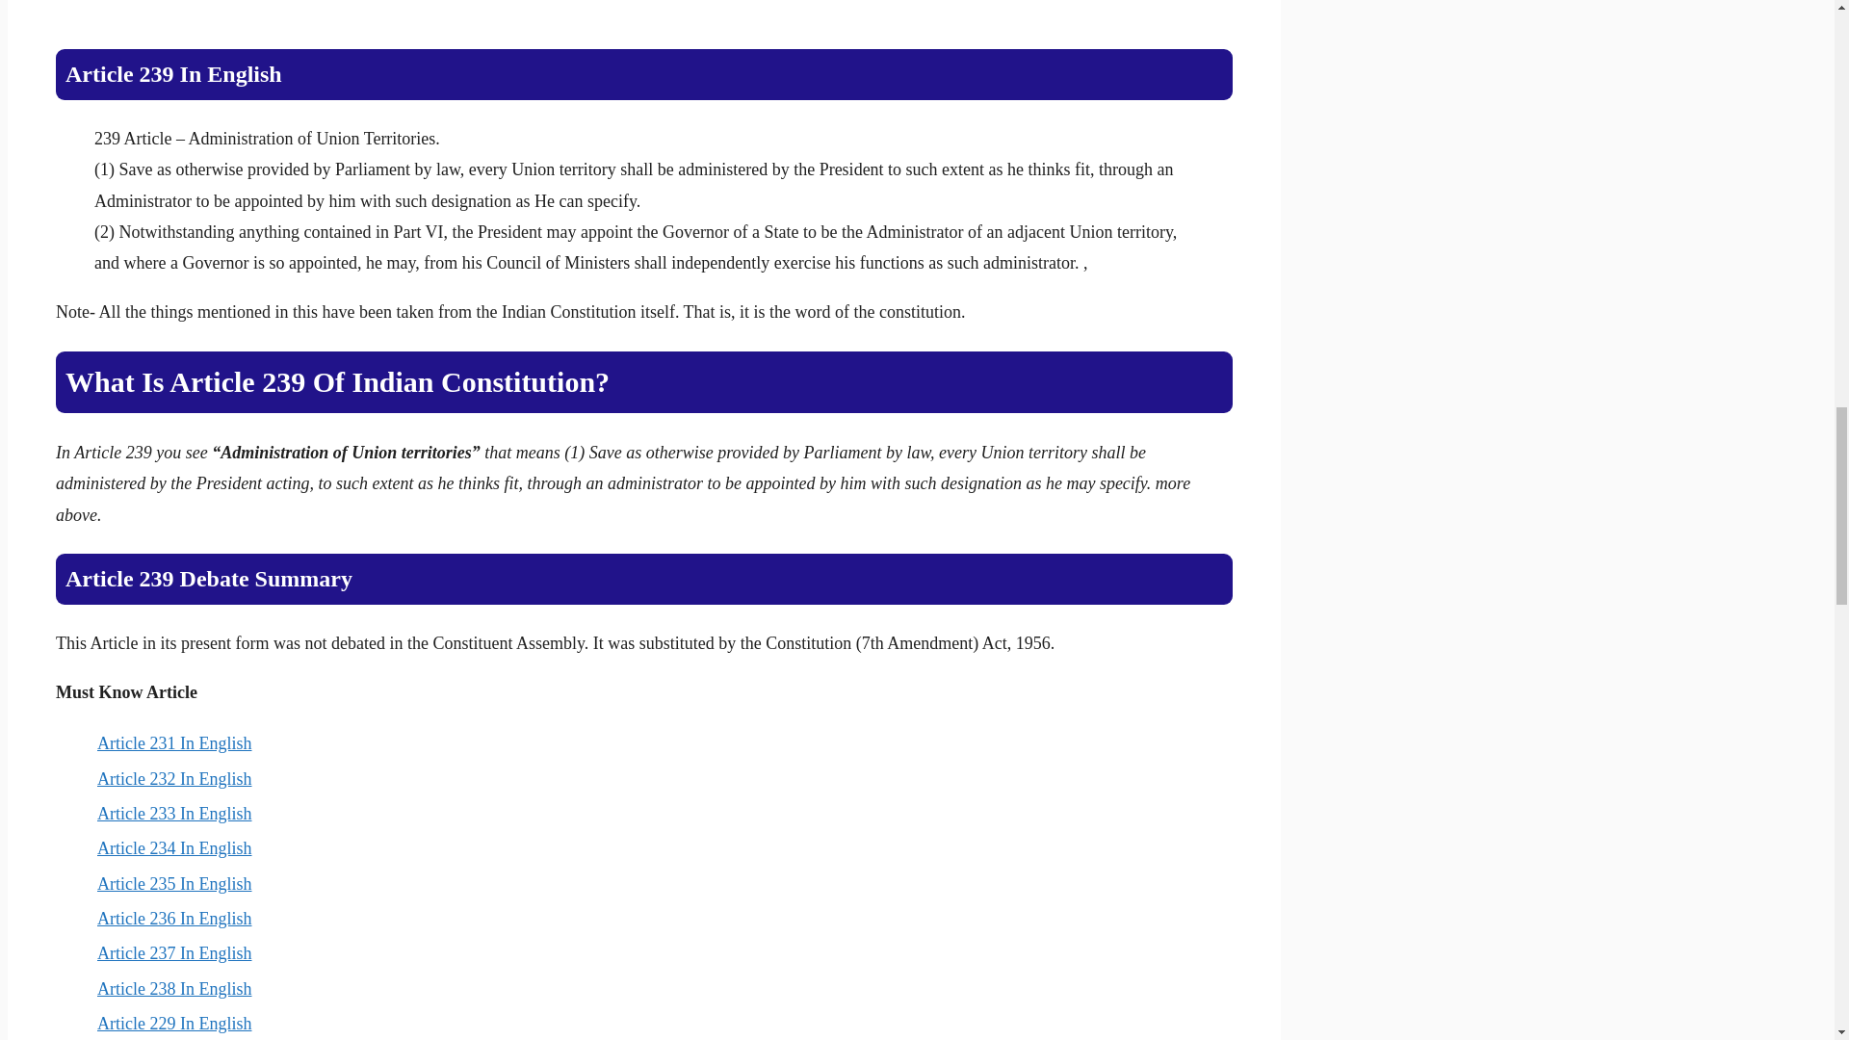 Image resolution: width=1849 pixels, height=1040 pixels. I want to click on Article 233 In English, so click(174, 813).